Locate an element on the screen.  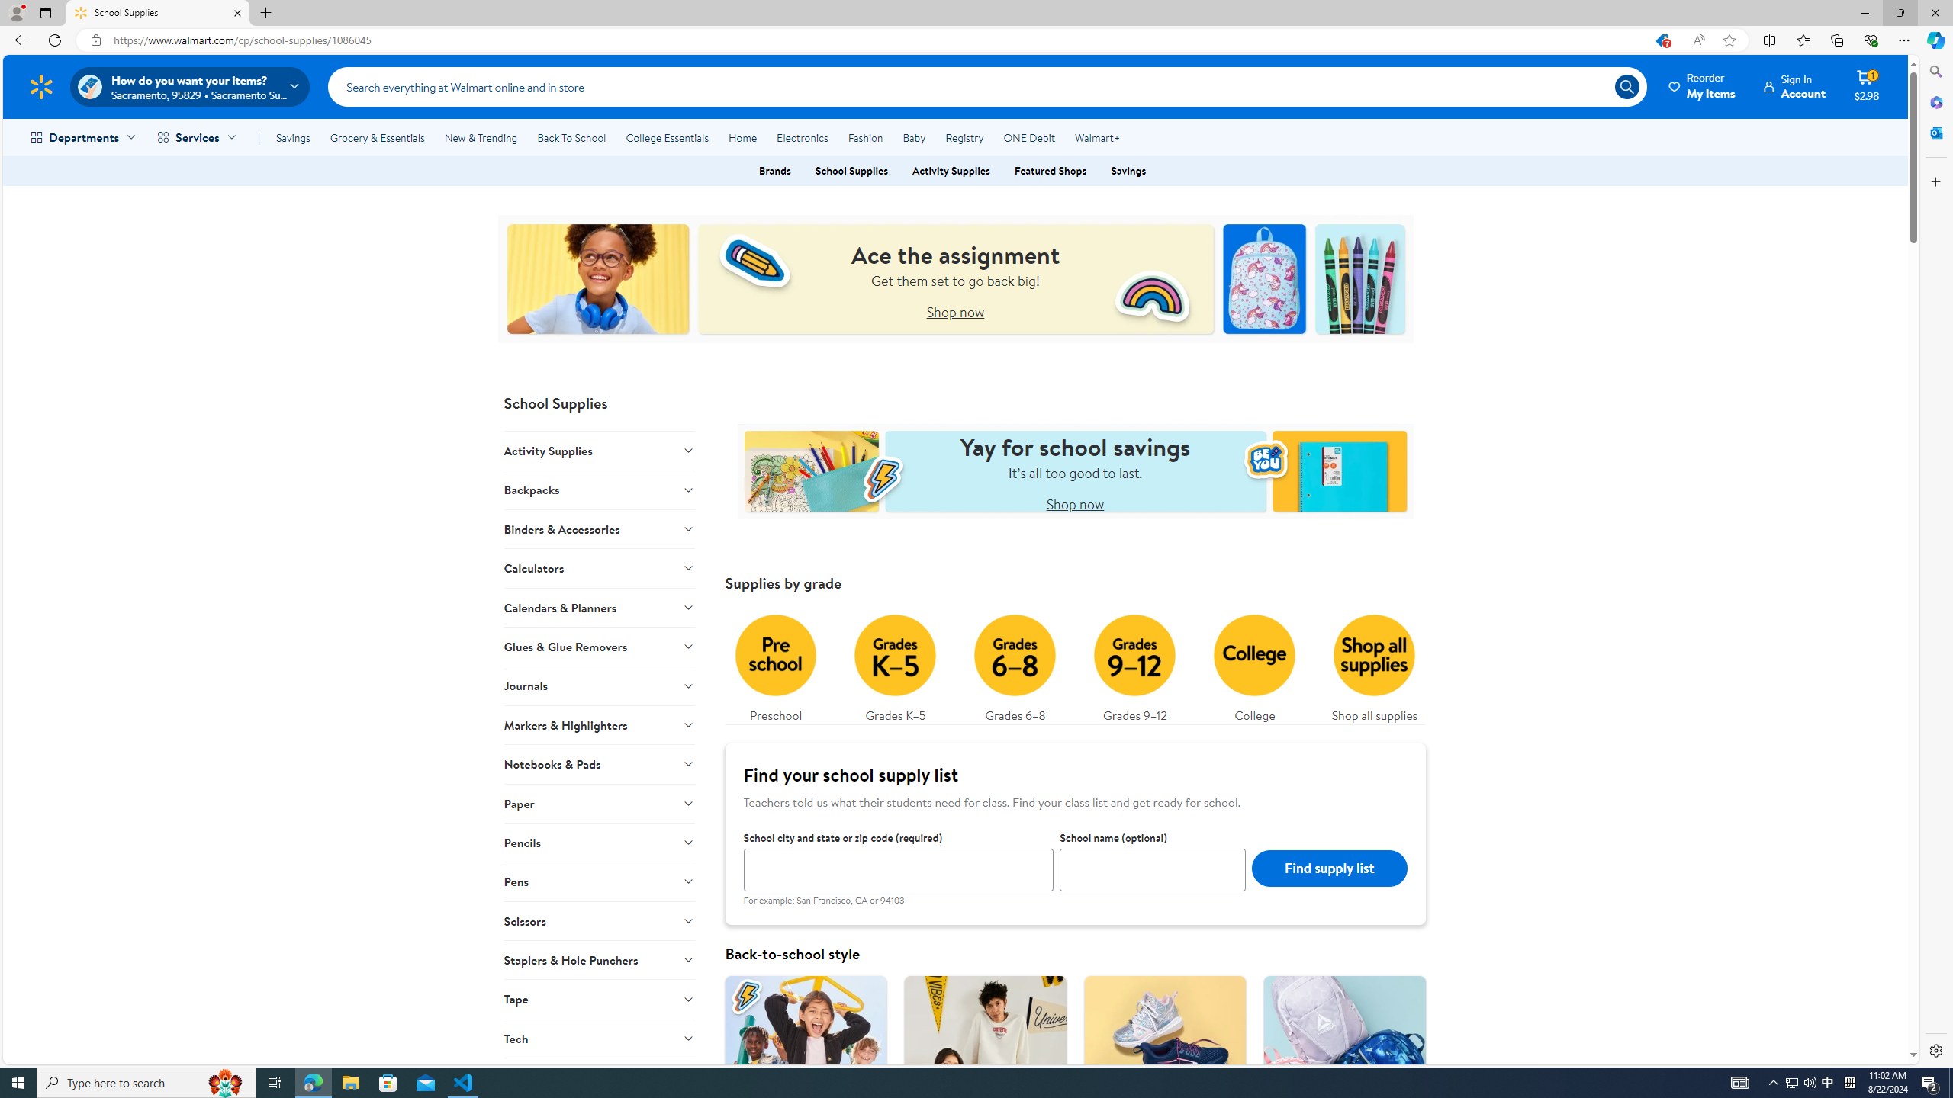
Whiteboards & Blackboards is located at coordinates (600, 1077).